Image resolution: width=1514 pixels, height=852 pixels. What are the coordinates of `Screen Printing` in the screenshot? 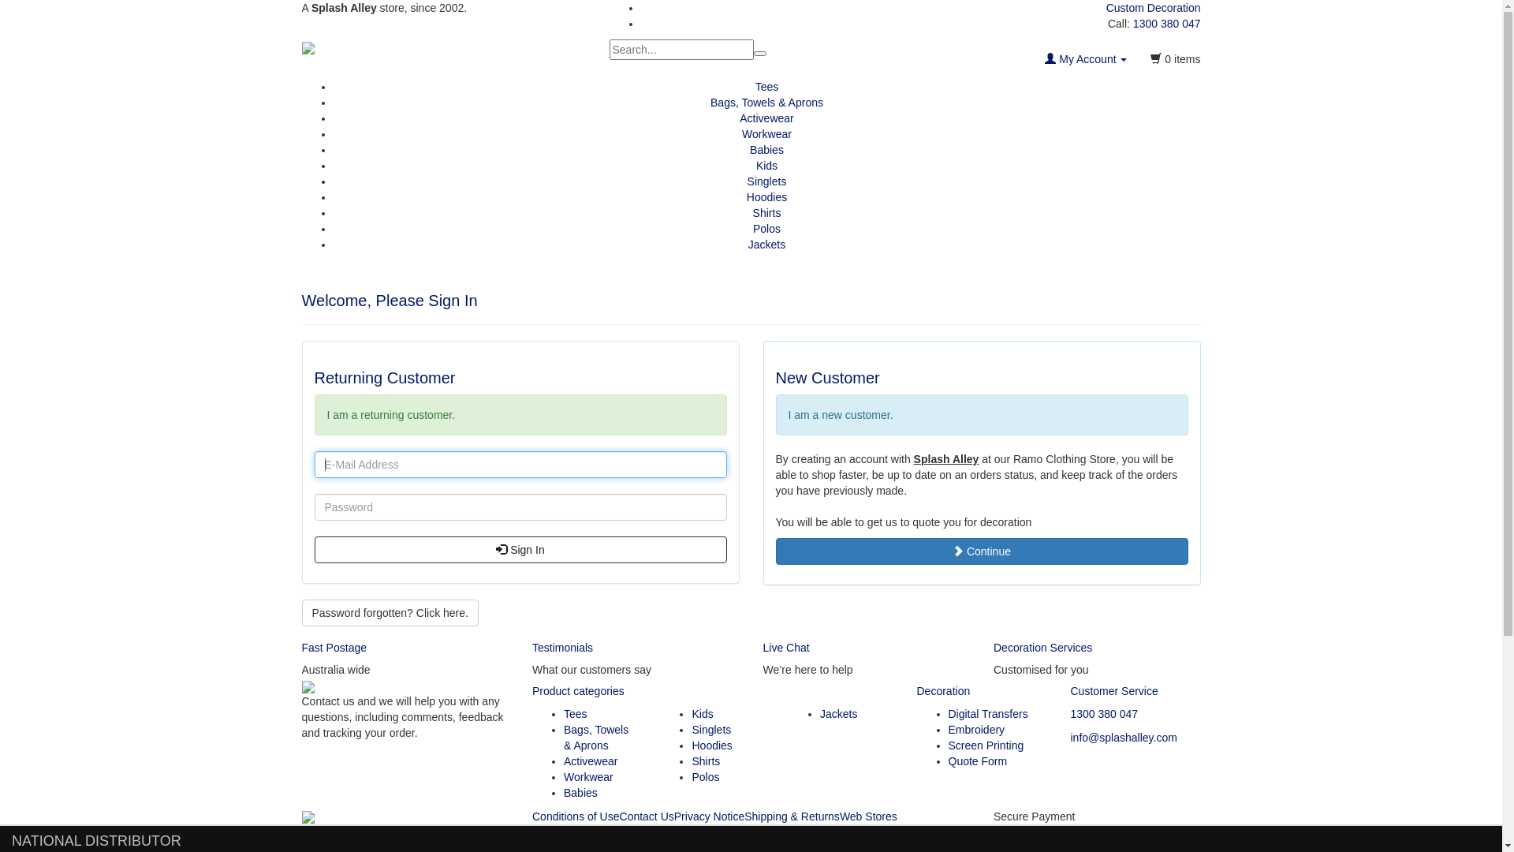 It's located at (986, 745).